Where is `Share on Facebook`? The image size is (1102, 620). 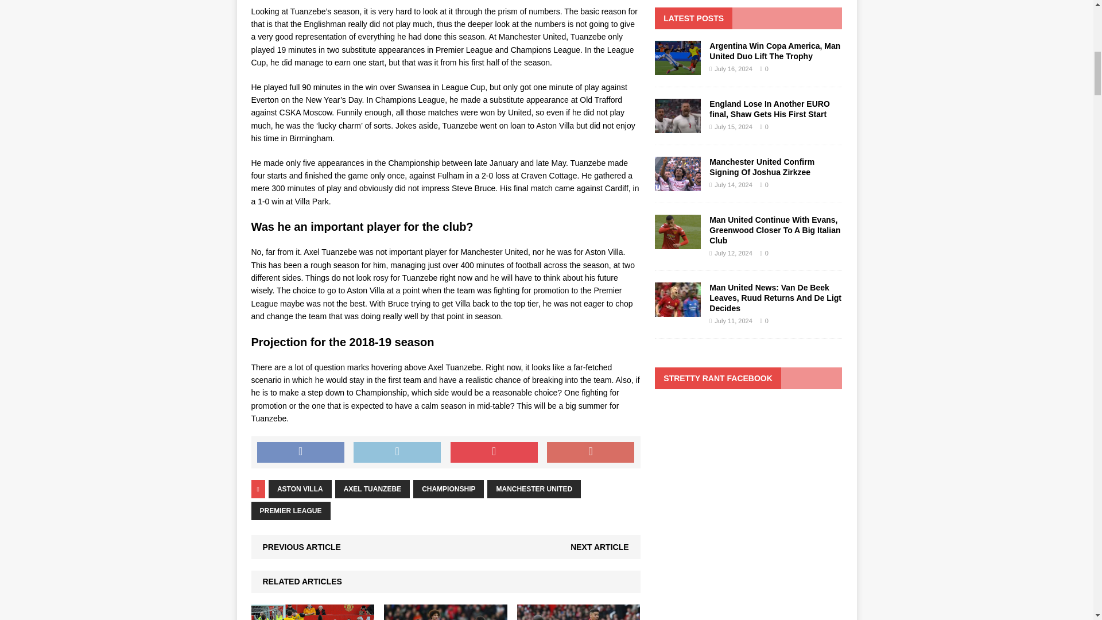
Share on Facebook is located at coordinates (300, 452).